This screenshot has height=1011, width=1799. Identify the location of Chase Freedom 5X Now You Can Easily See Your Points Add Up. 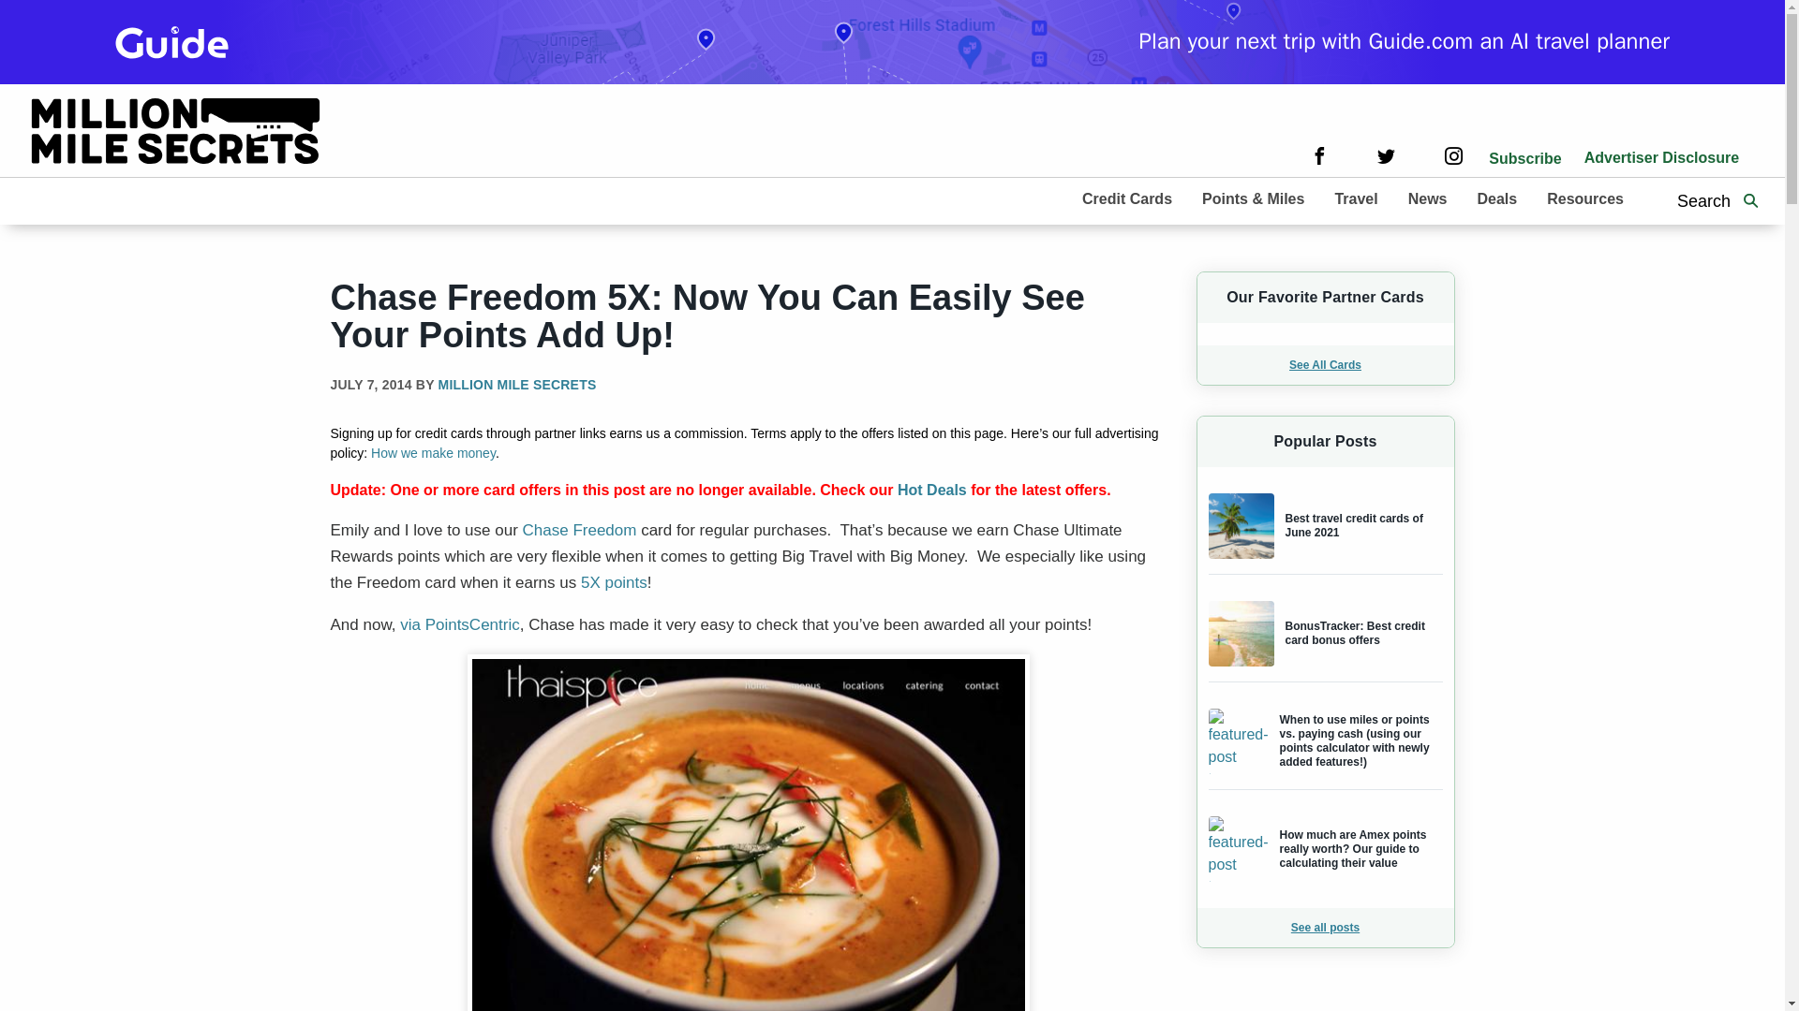
(748, 835).